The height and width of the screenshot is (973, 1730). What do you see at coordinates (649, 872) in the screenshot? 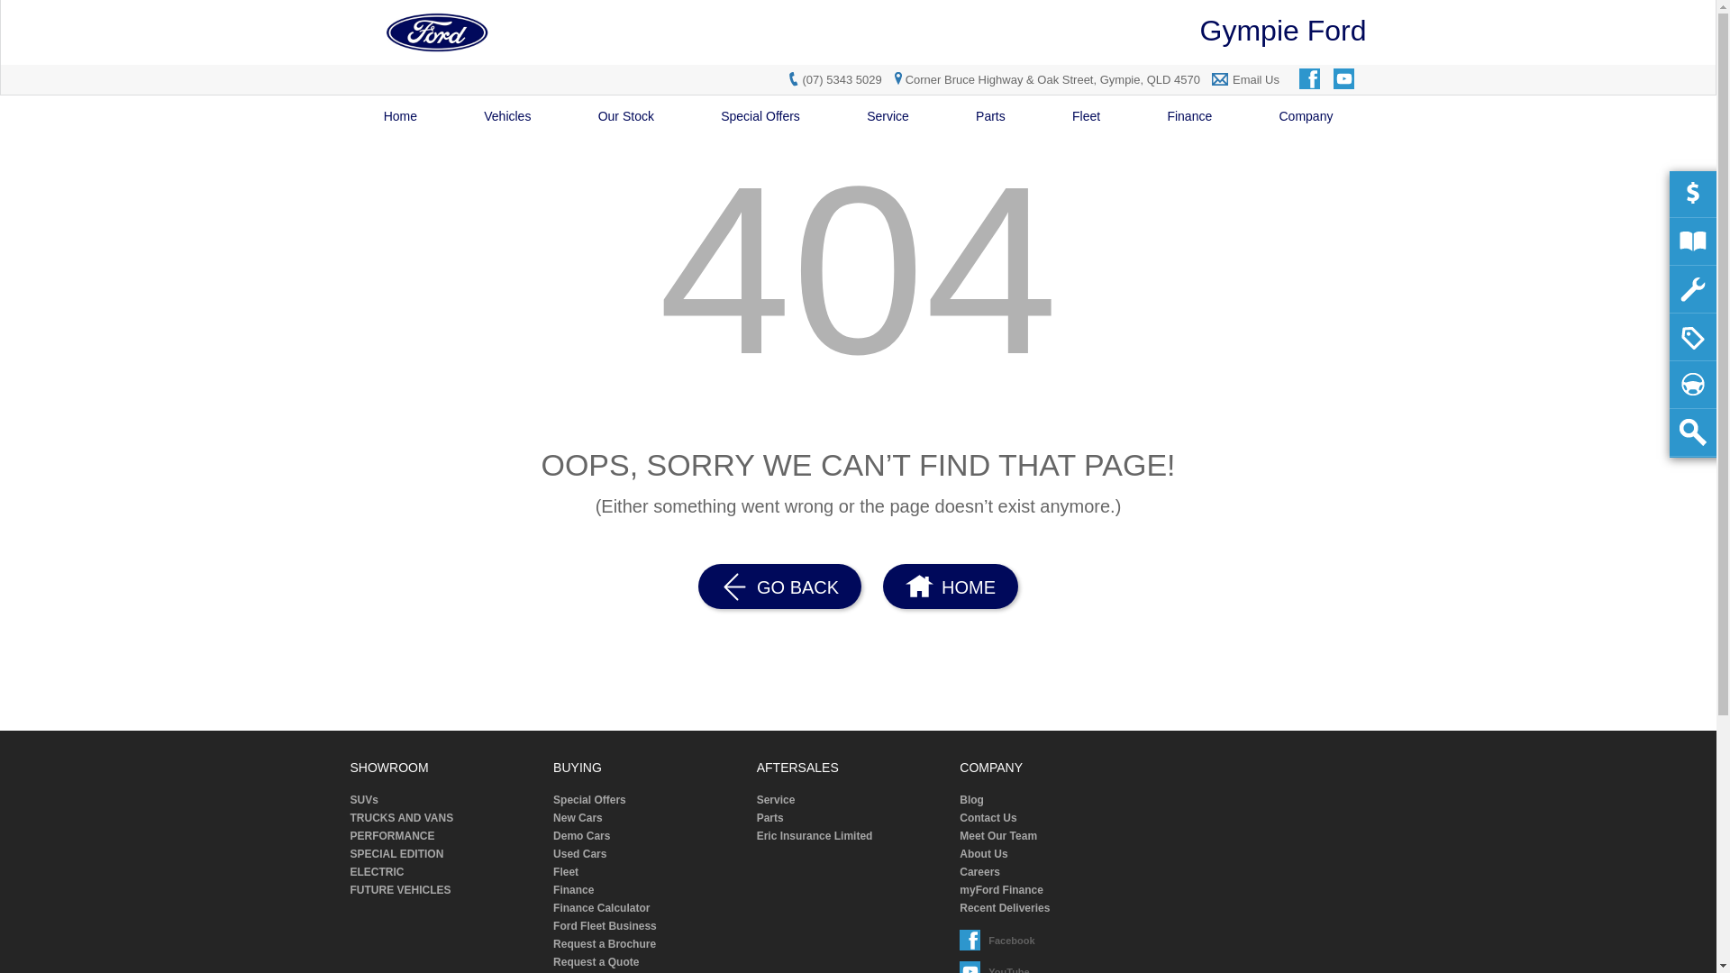
I see `Fleet` at bounding box center [649, 872].